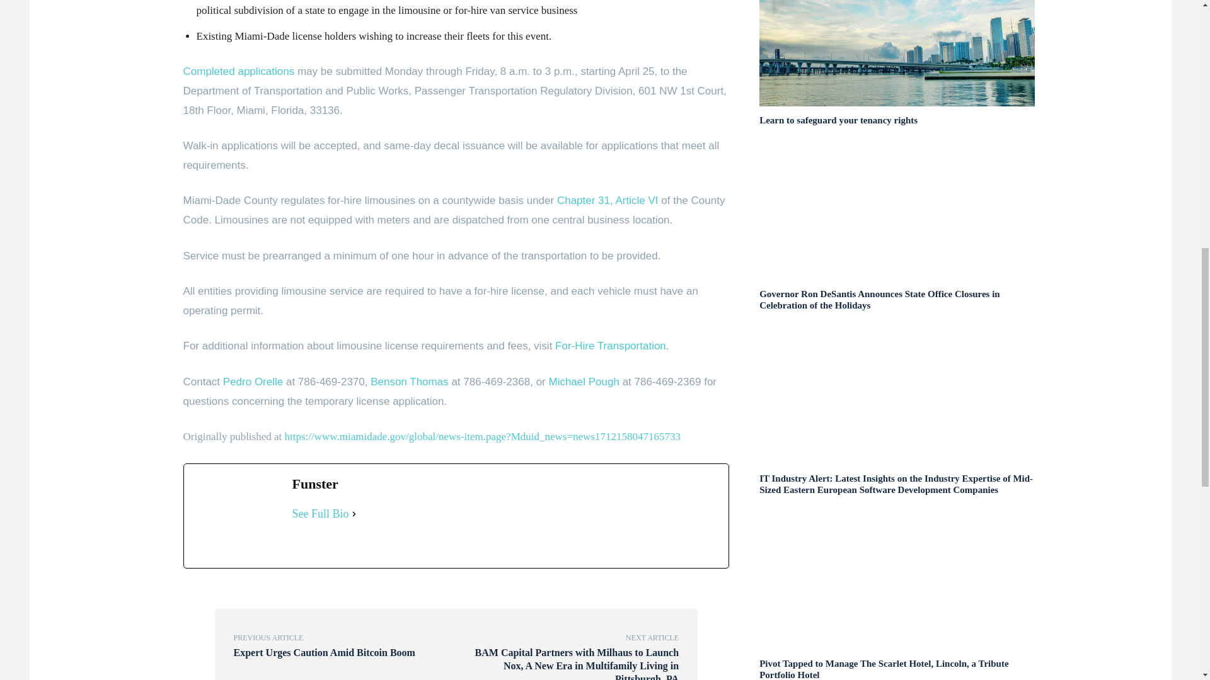 The width and height of the screenshot is (1210, 680). Describe the element at coordinates (608, 200) in the screenshot. I see `Chapter 31, Article VI` at that location.